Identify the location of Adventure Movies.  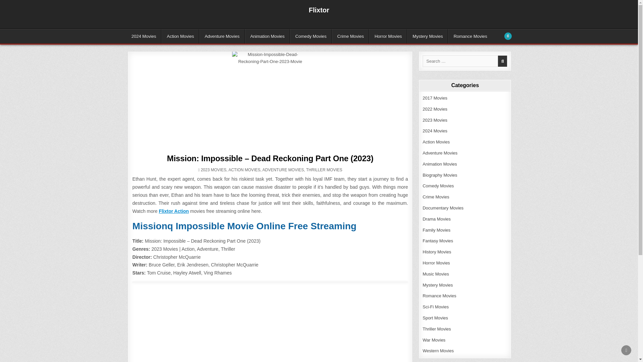
(222, 36).